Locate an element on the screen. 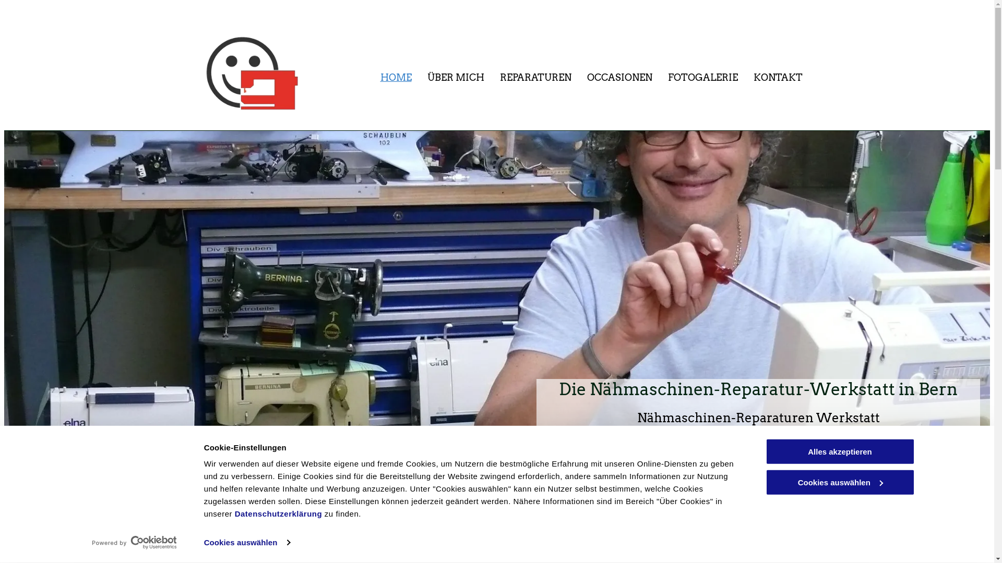  KONTAKT is located at coordinates (778, 78).